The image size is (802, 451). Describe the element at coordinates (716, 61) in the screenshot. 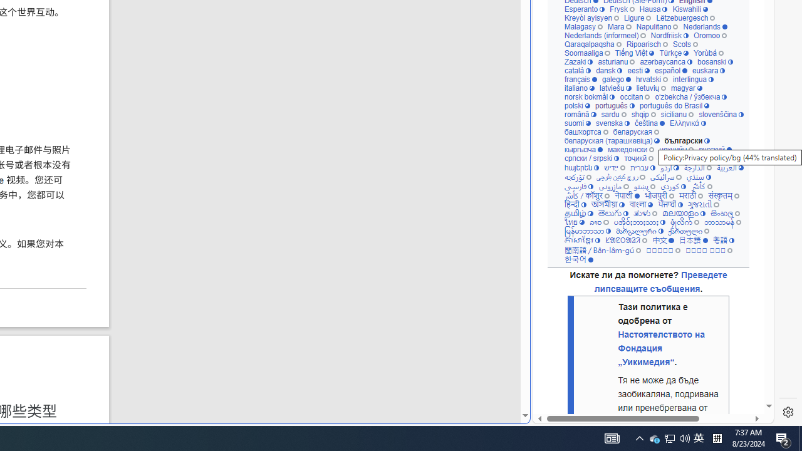

I see `bosanski` at that location.